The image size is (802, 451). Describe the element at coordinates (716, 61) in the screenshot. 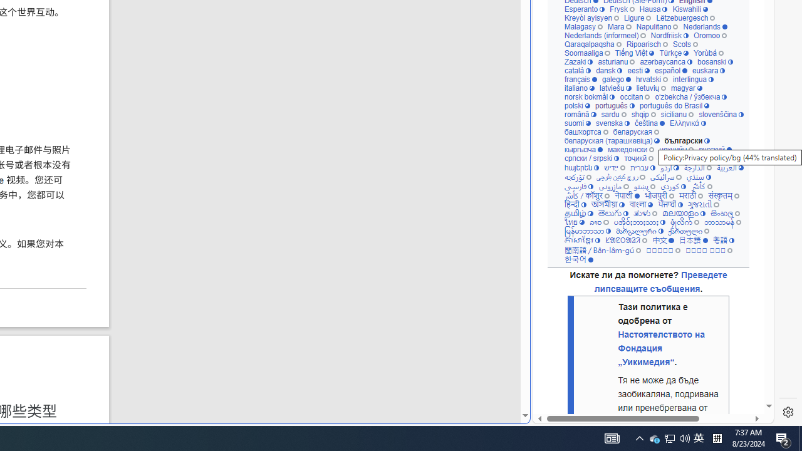

I see `bosanski` at that location.